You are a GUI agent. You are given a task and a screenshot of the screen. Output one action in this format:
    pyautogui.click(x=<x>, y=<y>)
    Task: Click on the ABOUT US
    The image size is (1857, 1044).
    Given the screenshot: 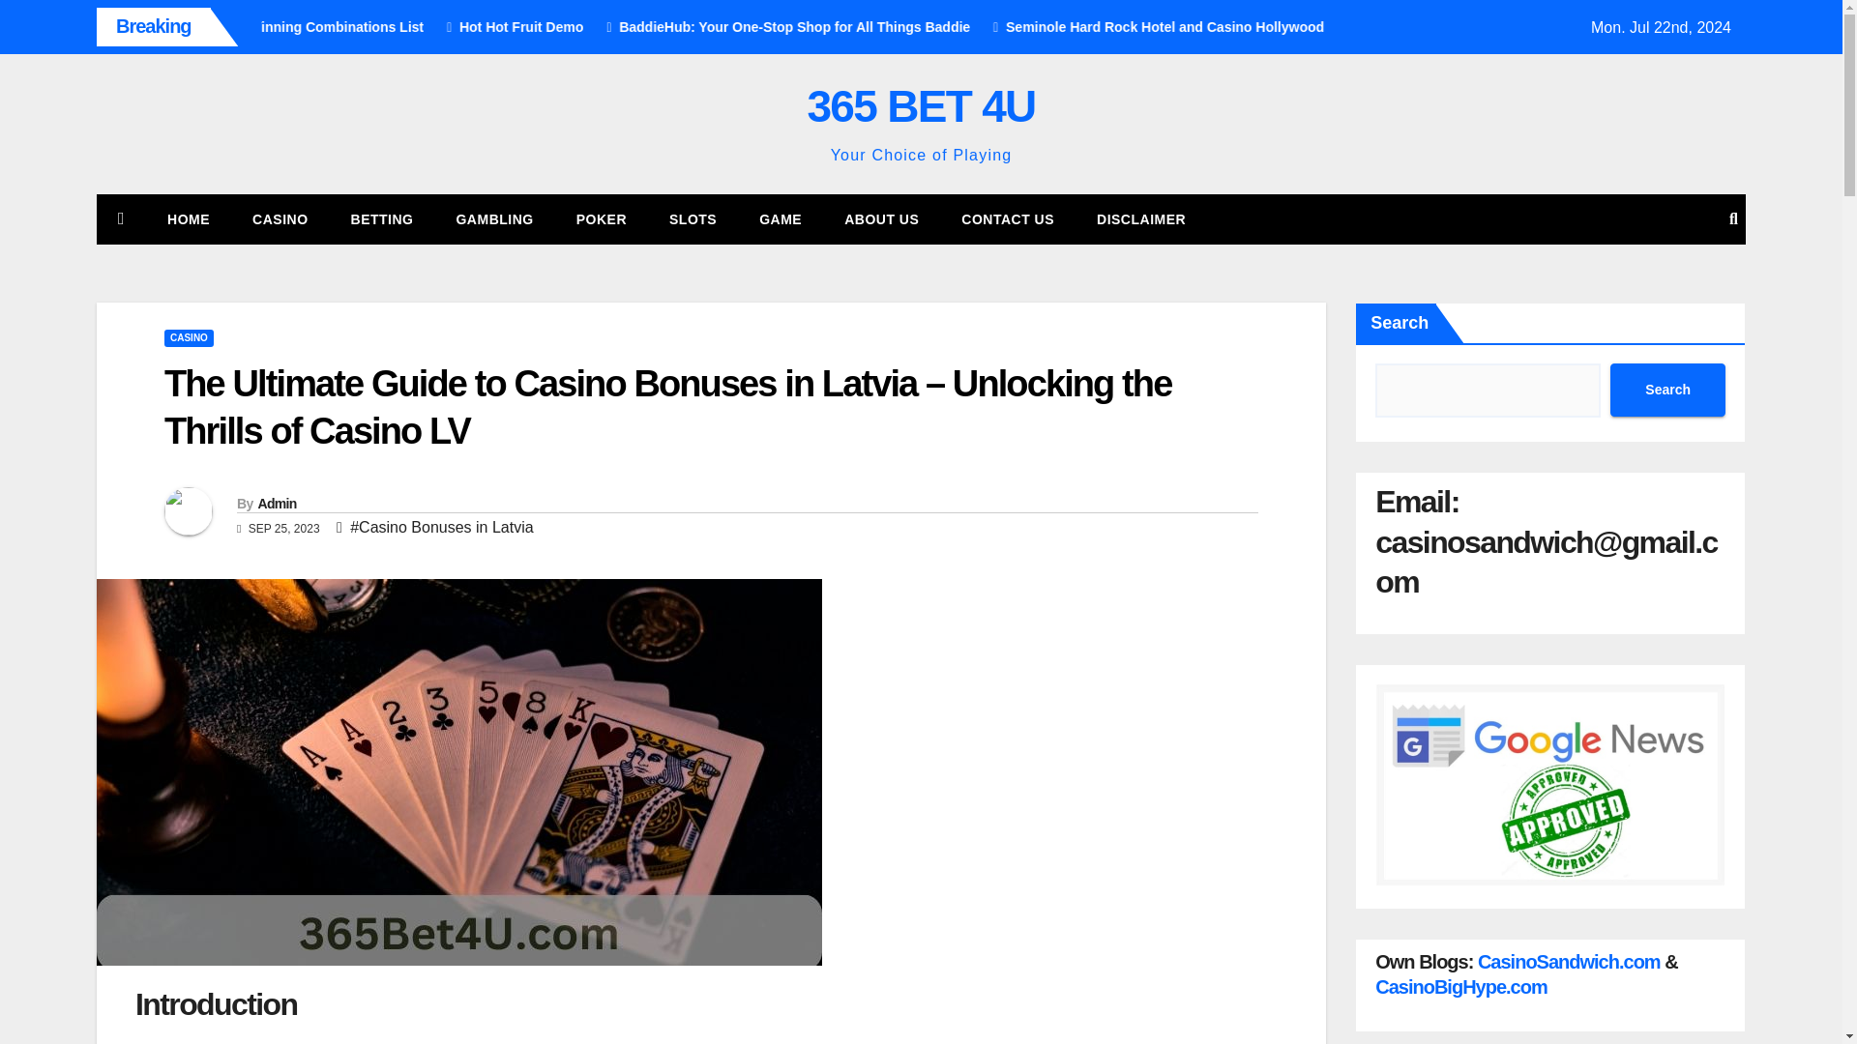 What is the action you would take?
    pyautogui.click(x=880, y=218)
    